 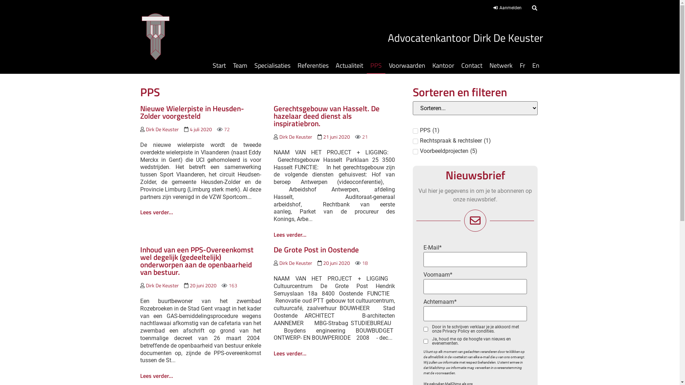 What do you see at coordinates (337, 137) in the screenshot?
I see `21 juni 2020` at bounding box center [337, 137].